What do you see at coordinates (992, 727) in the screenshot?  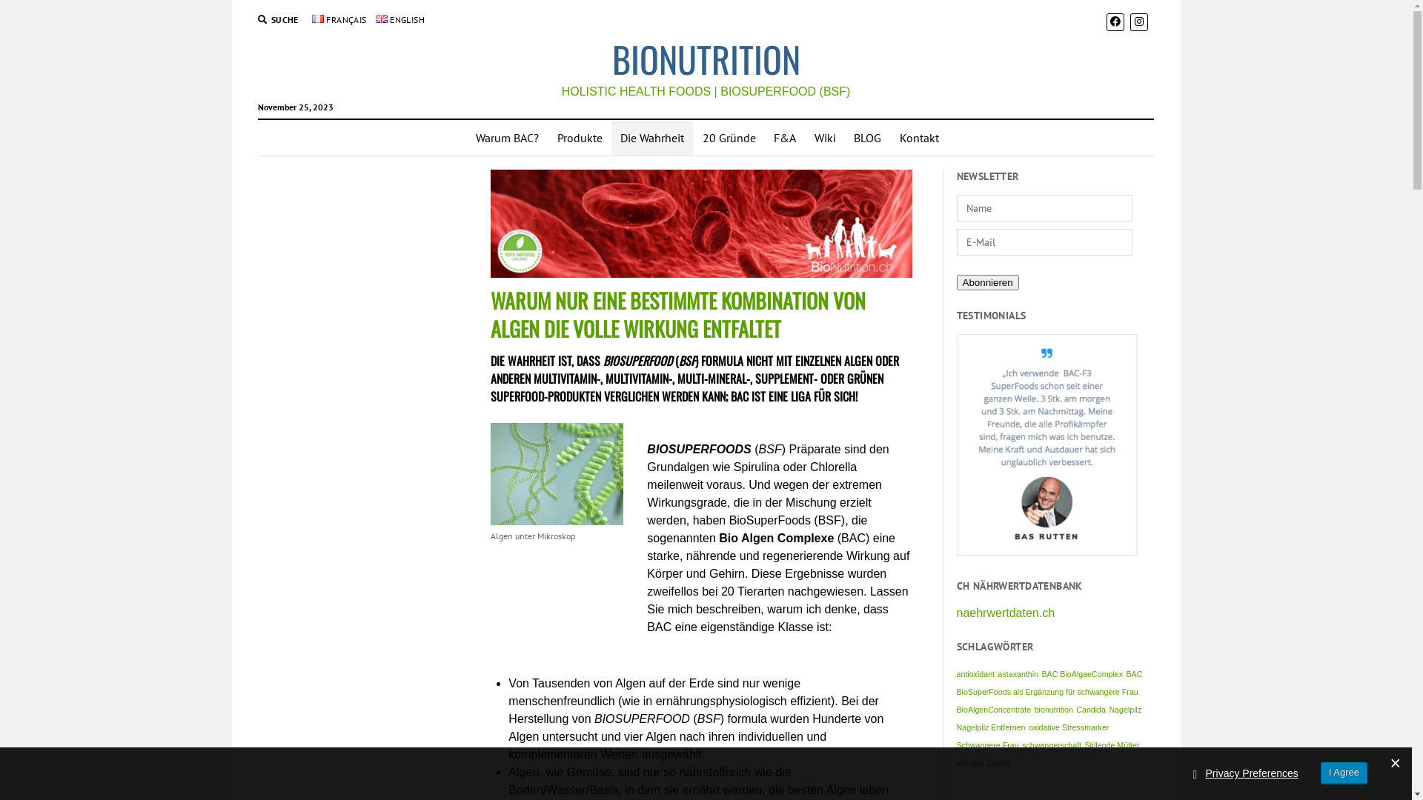 I see `Nagelpilz Entfernen` at bounding box center [992, 727].